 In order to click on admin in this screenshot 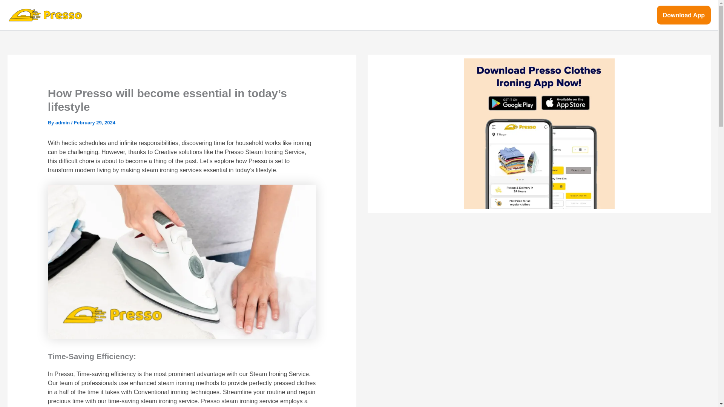, I will do `click(63, 122)`.